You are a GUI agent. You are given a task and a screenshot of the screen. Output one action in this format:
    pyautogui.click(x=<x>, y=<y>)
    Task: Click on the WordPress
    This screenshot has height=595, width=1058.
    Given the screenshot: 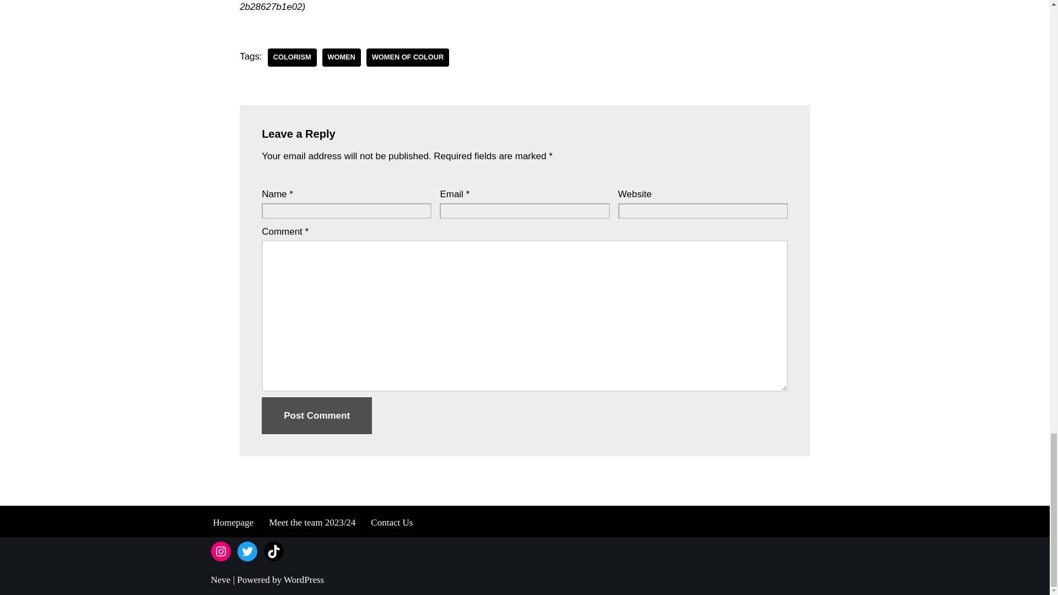 What is the action you would take?
    pyautogui.click(x=303, y=580)
    